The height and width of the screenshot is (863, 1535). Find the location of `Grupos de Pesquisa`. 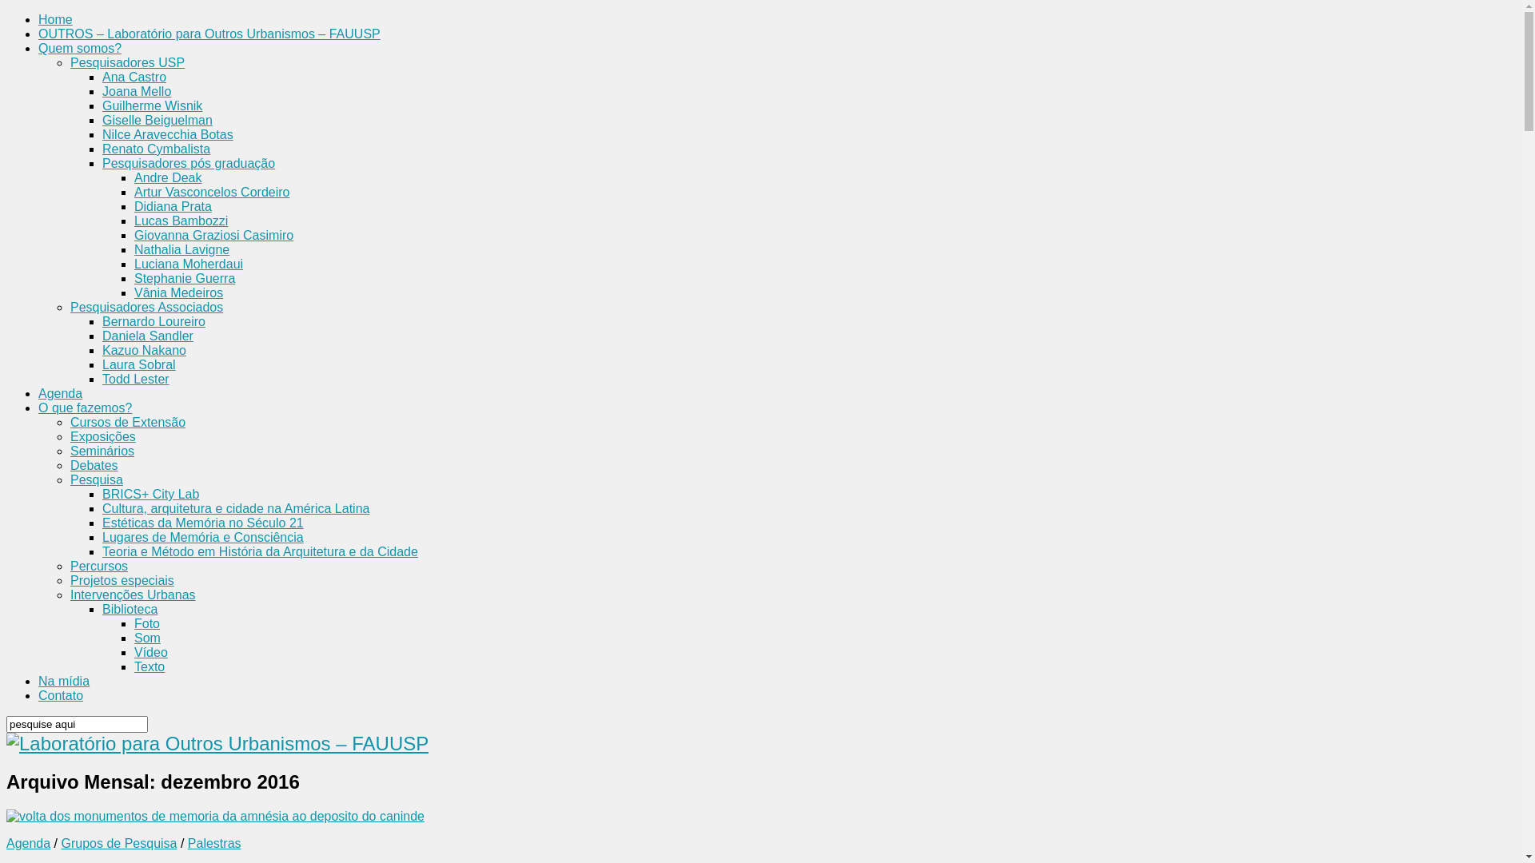

Grupos de Pesquisa is located at coordinates (120, 844).